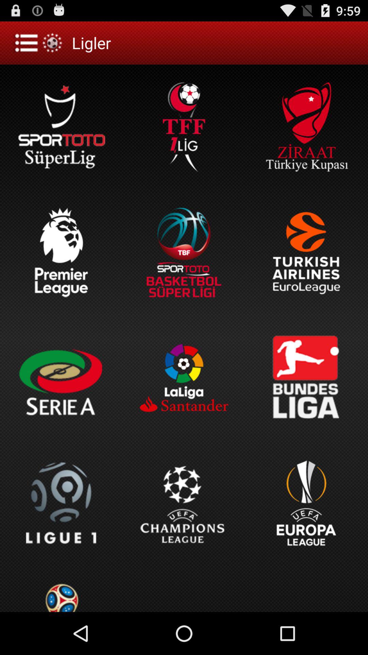  I want to click on select the first option in the fourth row, so click(61, 504).